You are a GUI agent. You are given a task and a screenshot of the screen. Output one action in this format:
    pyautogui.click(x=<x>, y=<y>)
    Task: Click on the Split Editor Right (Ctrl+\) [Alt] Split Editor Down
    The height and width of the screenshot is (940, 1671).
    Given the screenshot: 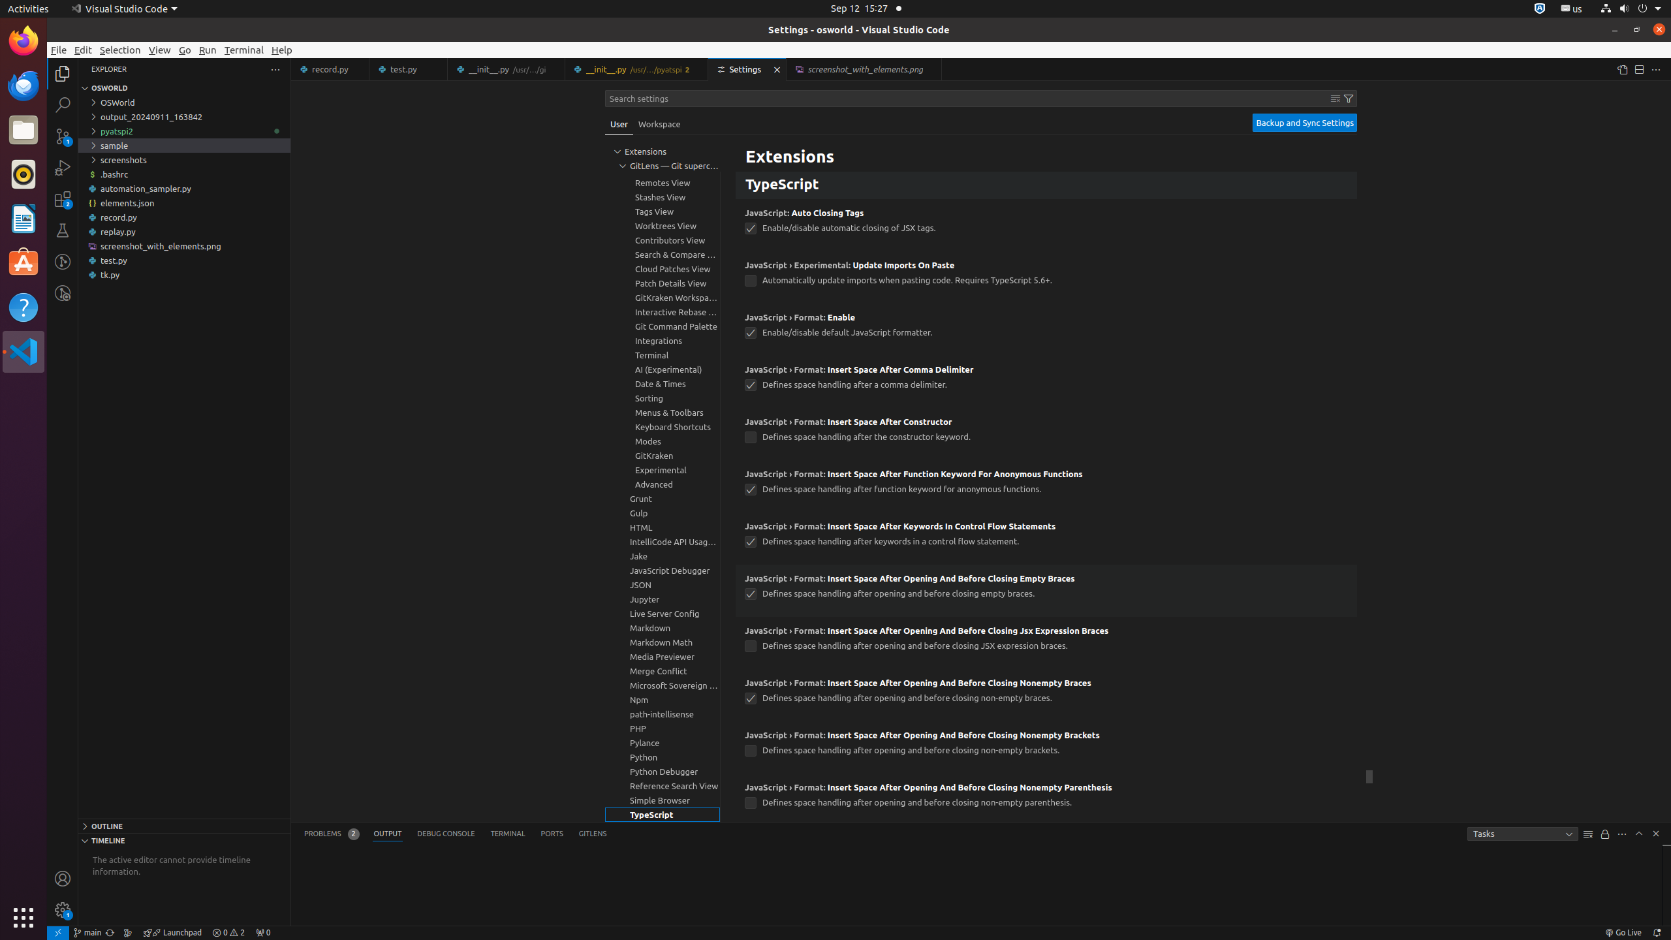 What is the action you would take?
    pyautogui.click(x=1639, y=69)
    